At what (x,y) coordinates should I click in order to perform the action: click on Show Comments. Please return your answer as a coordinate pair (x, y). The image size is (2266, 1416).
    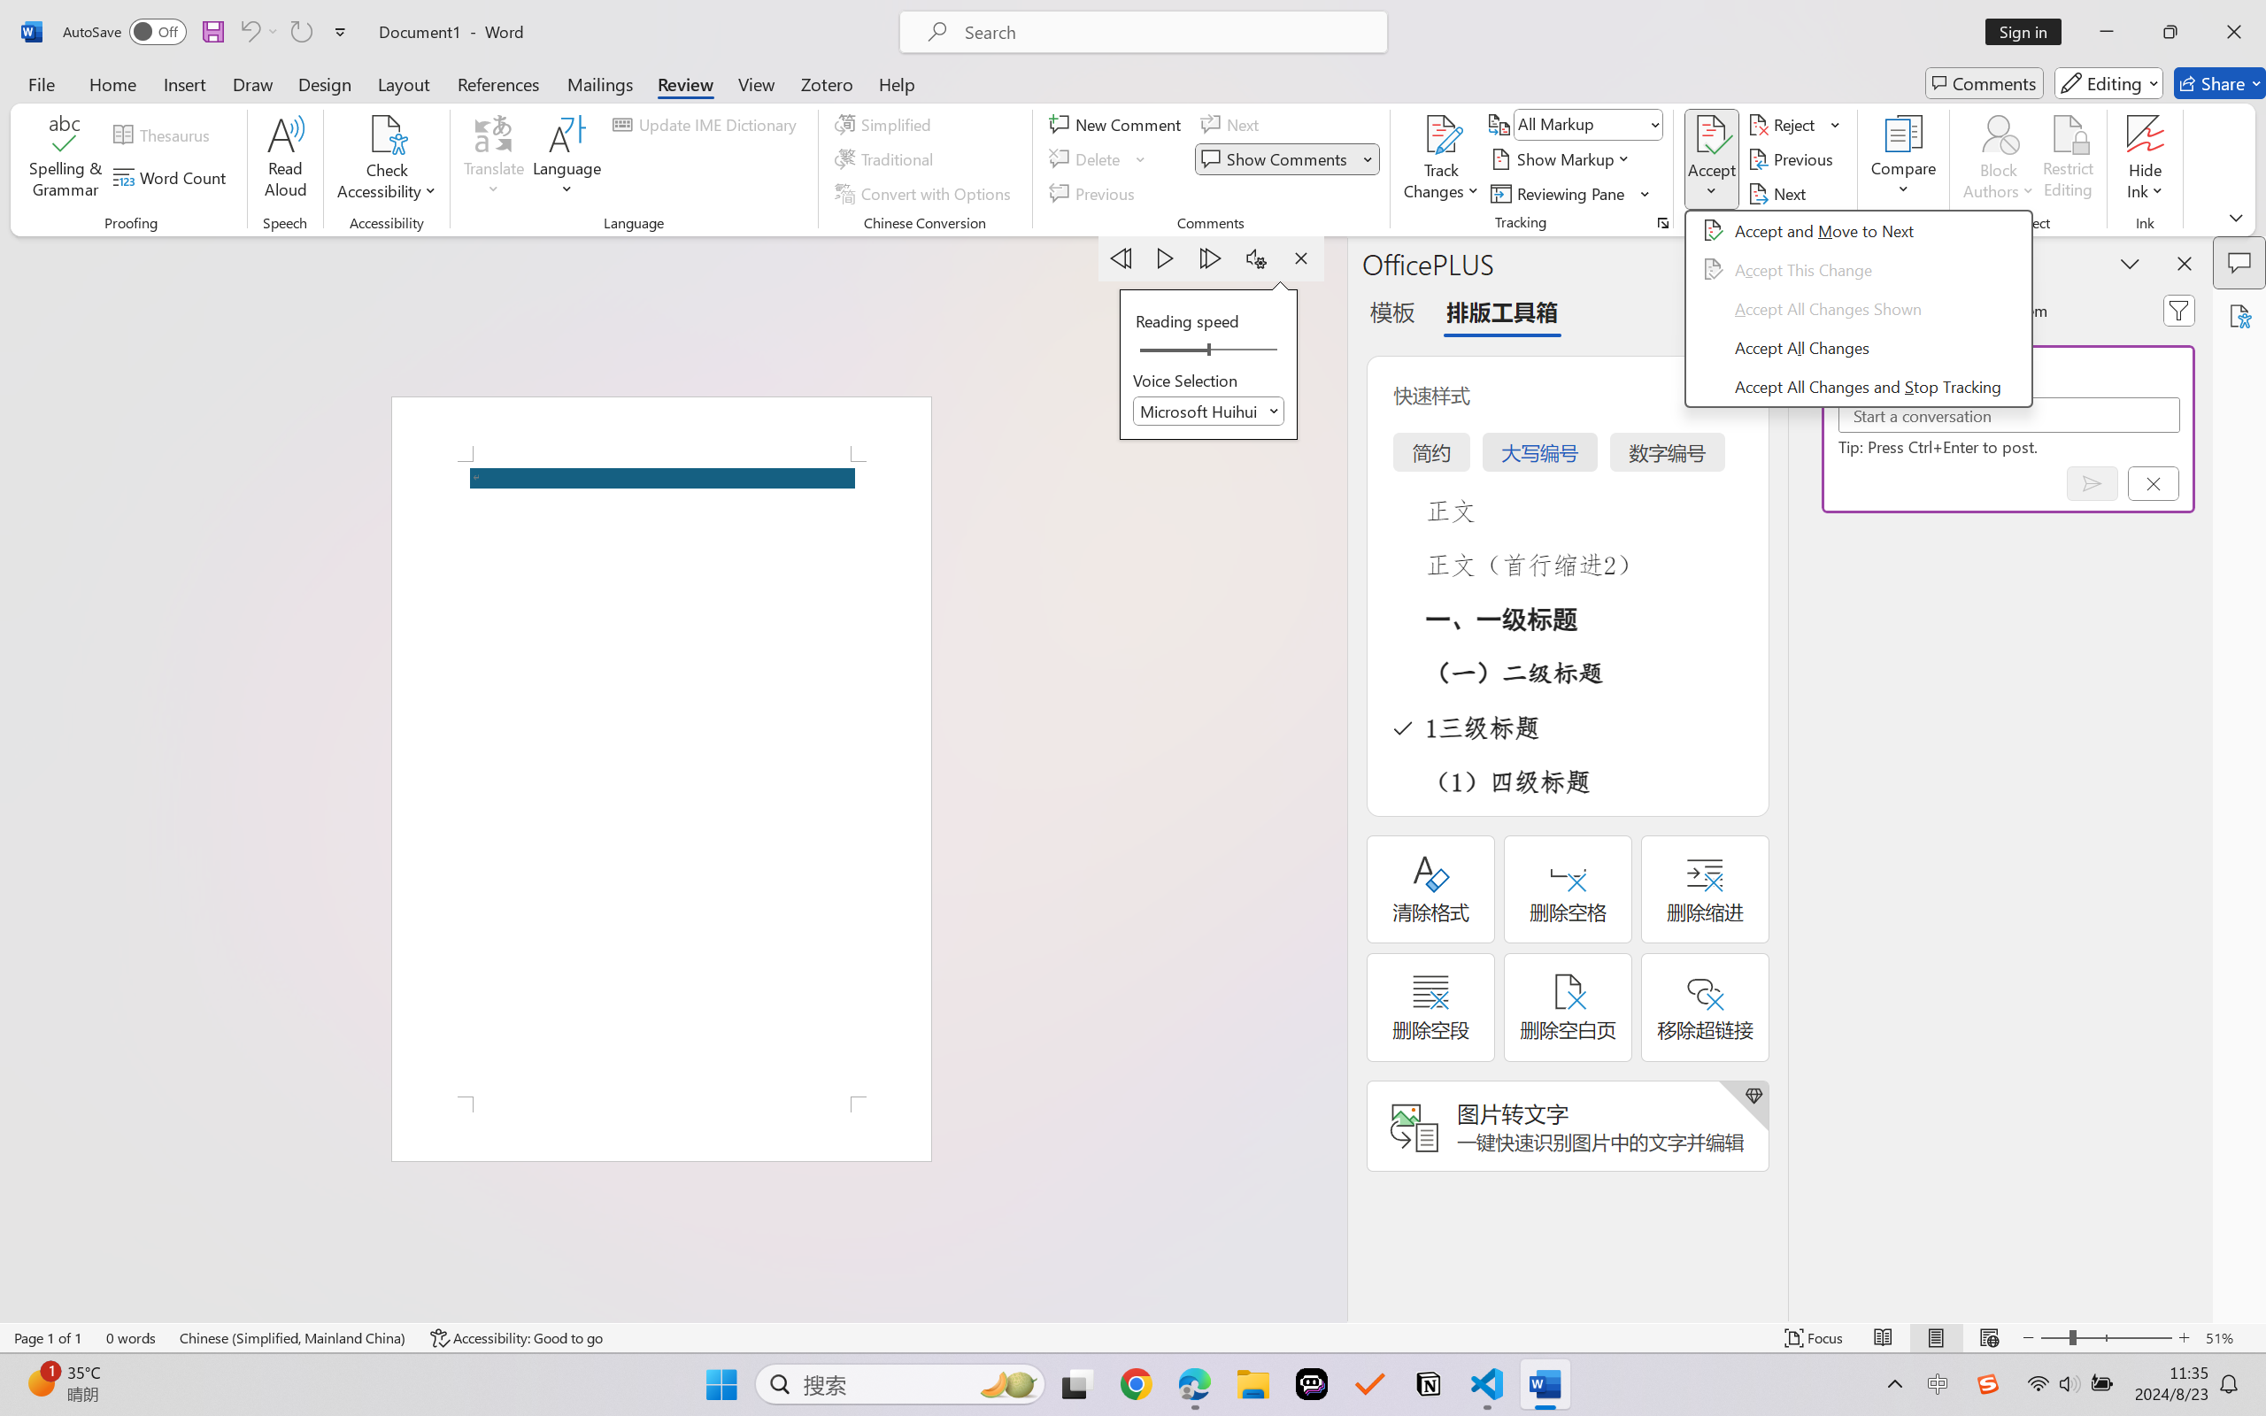
    Looking at the image, I should click on (1287, 159).